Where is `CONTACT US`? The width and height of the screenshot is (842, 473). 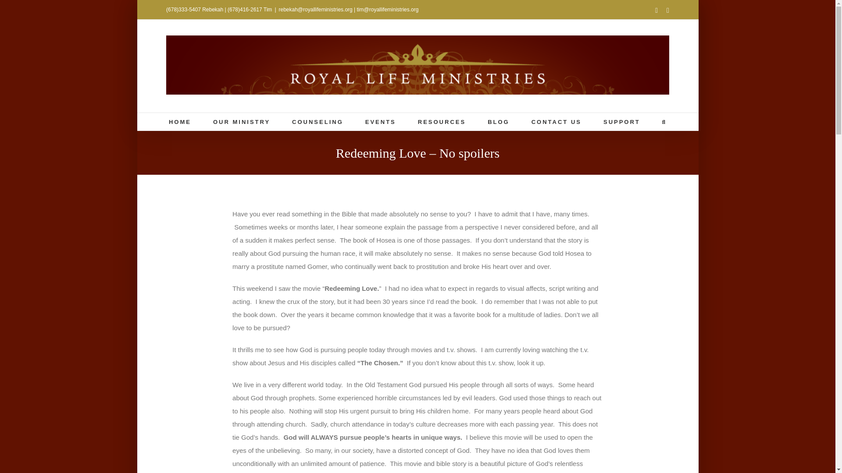
CONTACT US is located at coordinates (556, 122).